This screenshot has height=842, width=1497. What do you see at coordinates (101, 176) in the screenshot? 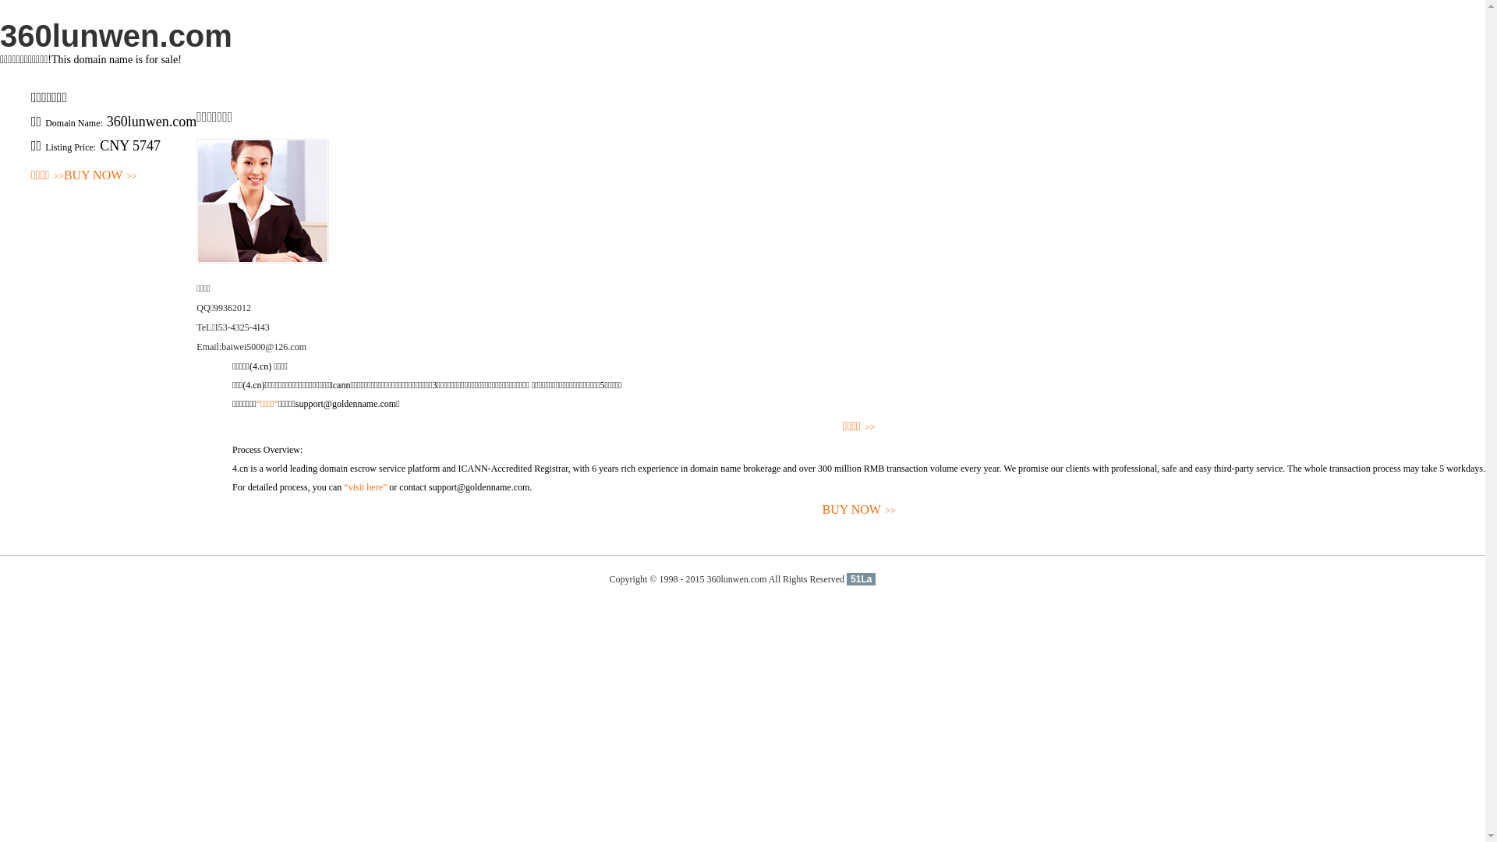
I see `BUY NOW>>` at bounding box center [101, 176].